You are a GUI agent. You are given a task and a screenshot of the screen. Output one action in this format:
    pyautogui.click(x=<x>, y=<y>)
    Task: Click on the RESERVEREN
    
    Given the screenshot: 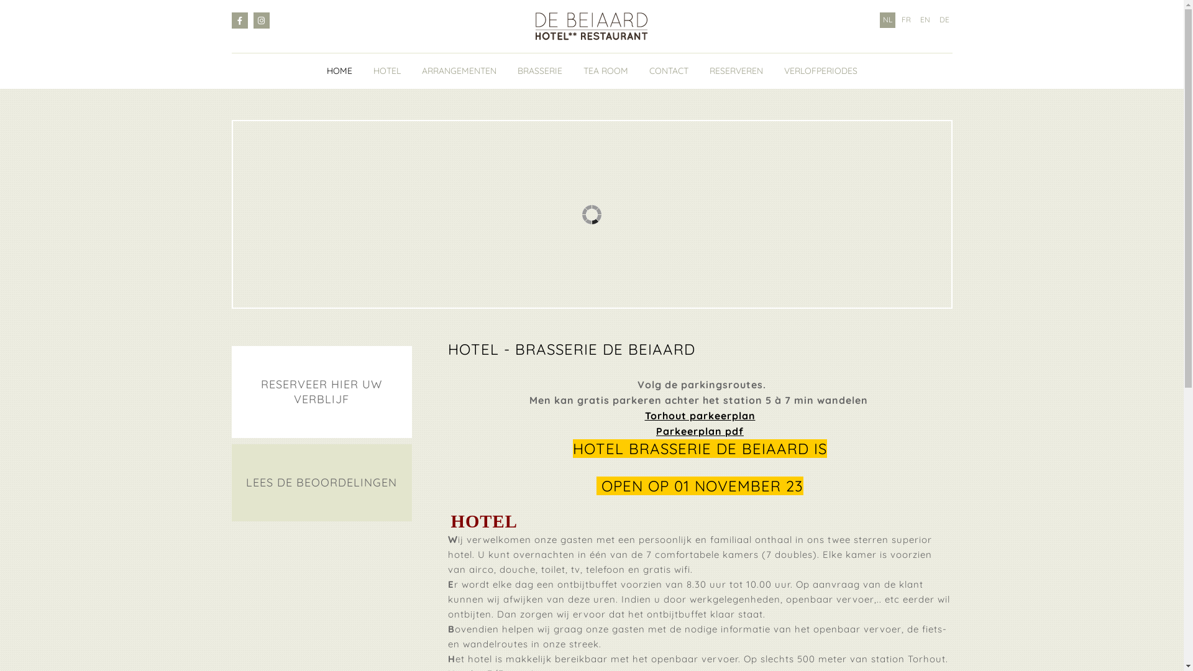 What is the action you would take?
    pyautogui.click(x=736, y=71)
    